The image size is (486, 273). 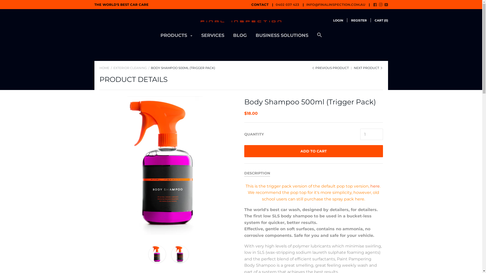 What do you see at coordinates (369, 68) in the screenshot?
I see `NEXT PRODUCT` at bounding box center [369, 68].